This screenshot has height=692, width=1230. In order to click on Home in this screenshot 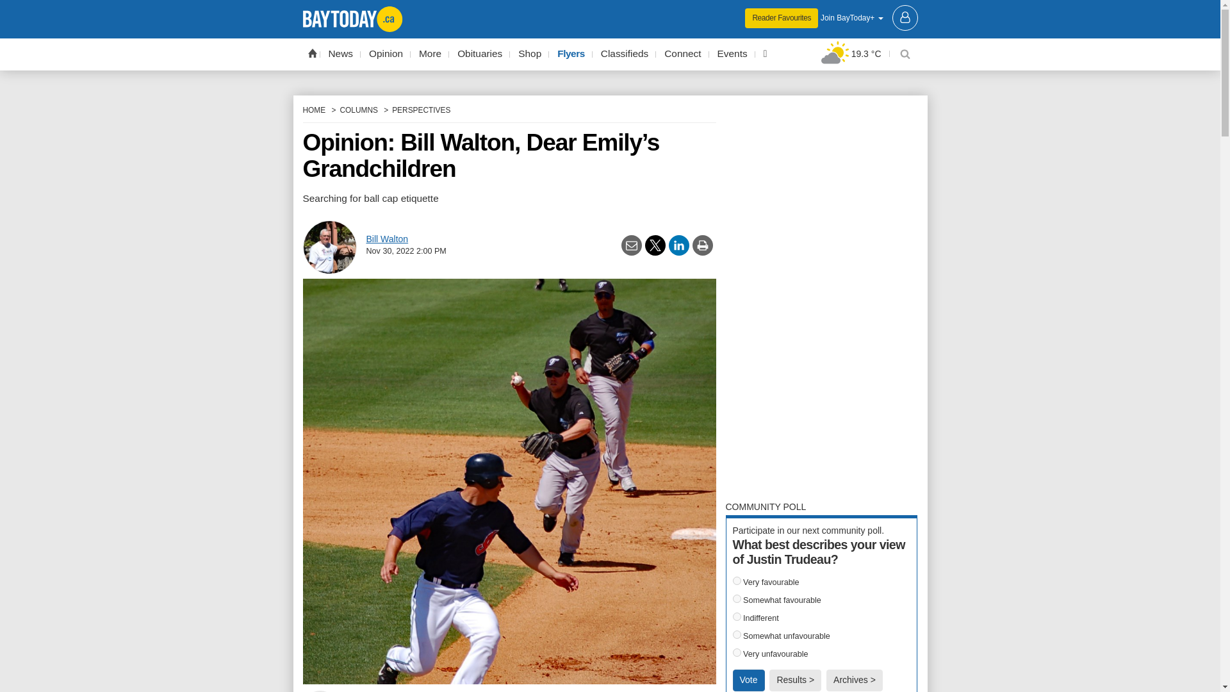, I will do `click(311, 53)`.